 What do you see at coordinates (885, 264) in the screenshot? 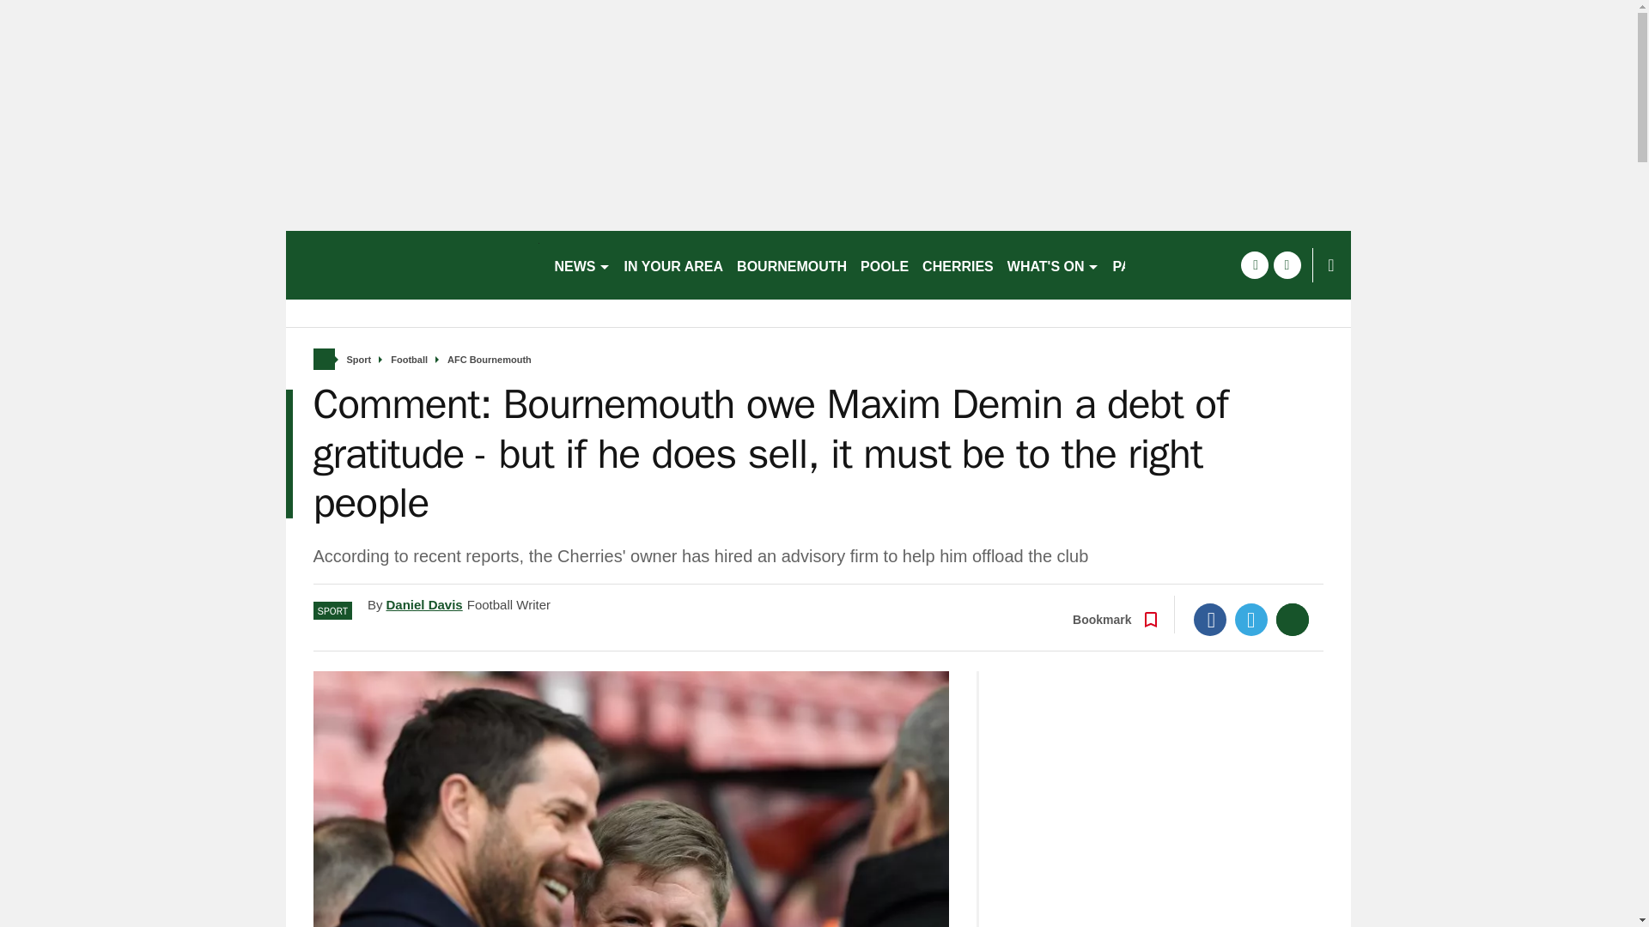
I see `POOLE` at bounding box center [885, 264].